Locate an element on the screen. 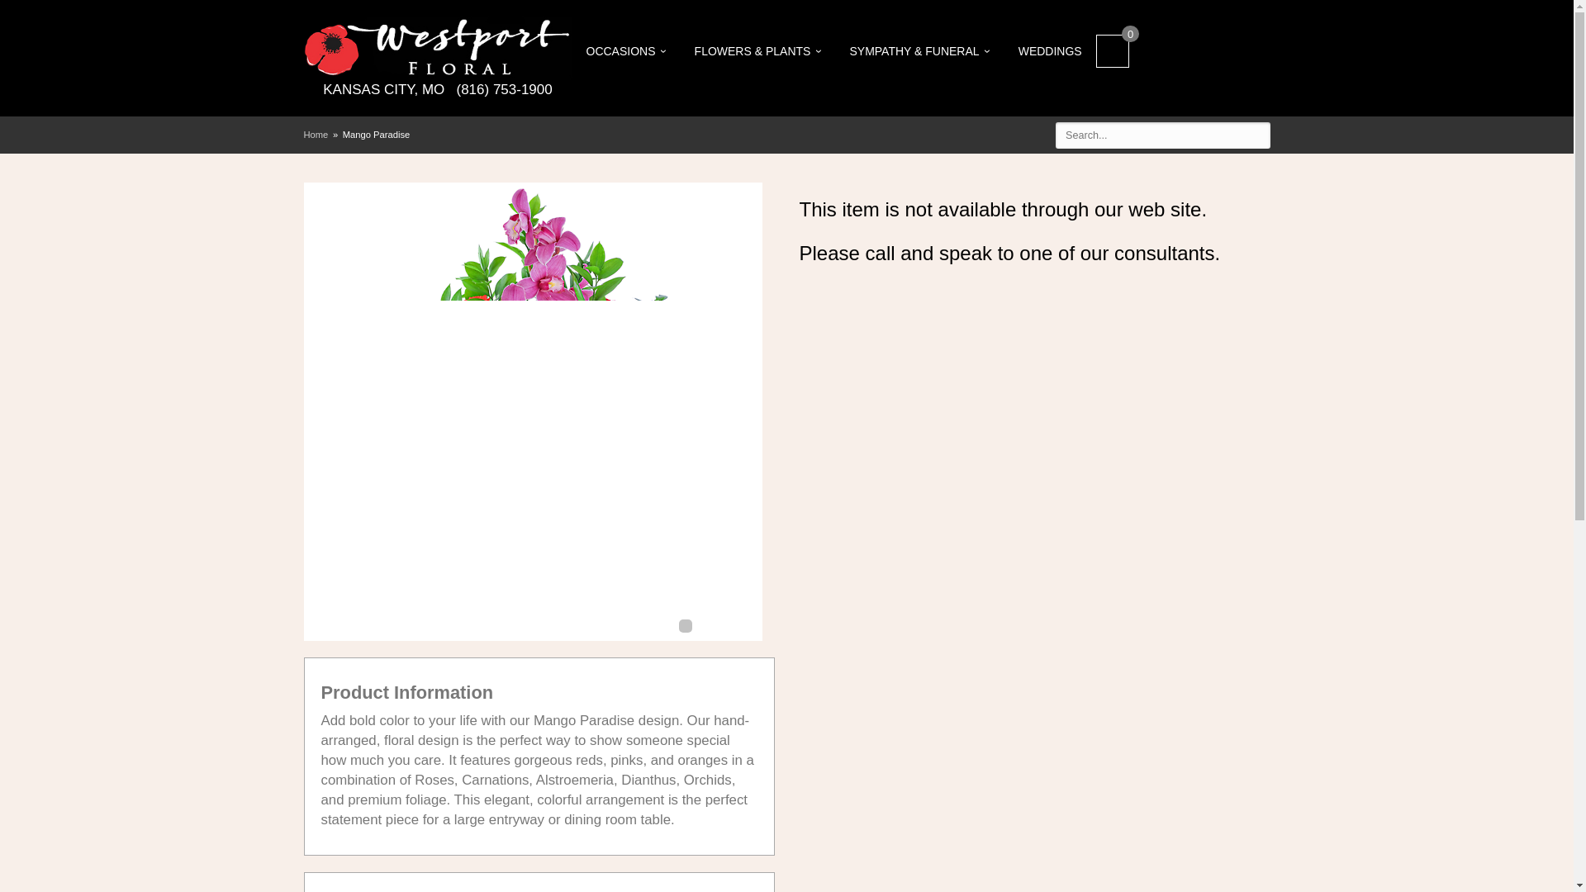 This screenshot has width=1586, height=892. 0 is located at coordinates (1112, 51).